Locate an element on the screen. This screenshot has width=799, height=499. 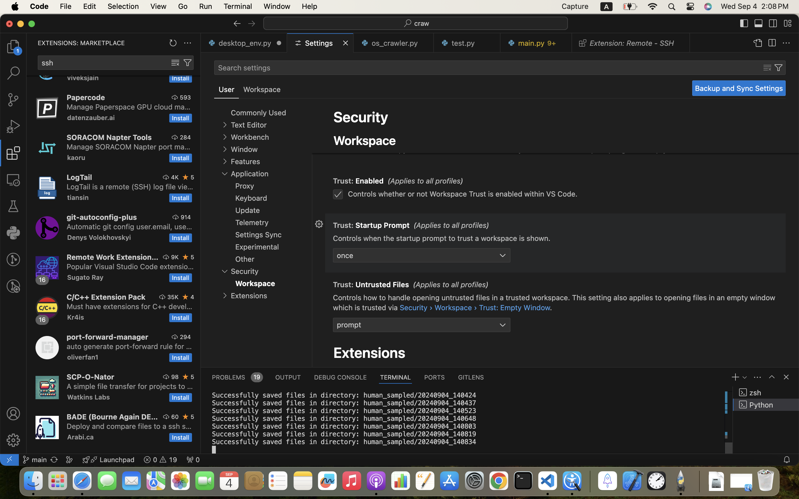
Workbench is located at coordinates (250, 137).